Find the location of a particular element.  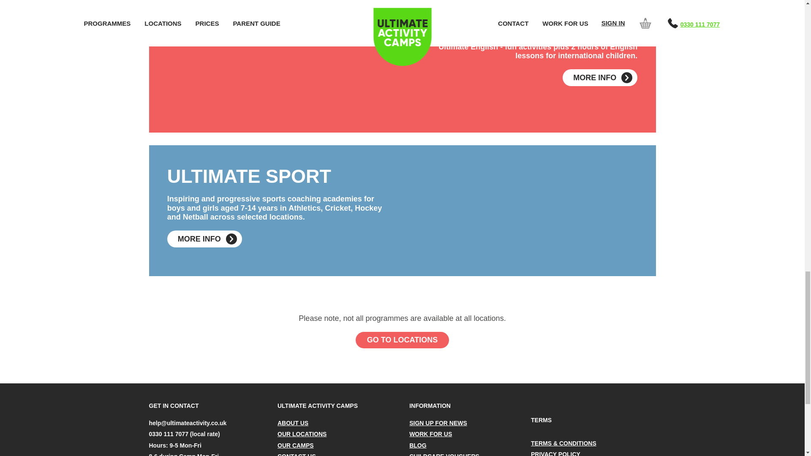

email link is located at coordinates (187, 423).